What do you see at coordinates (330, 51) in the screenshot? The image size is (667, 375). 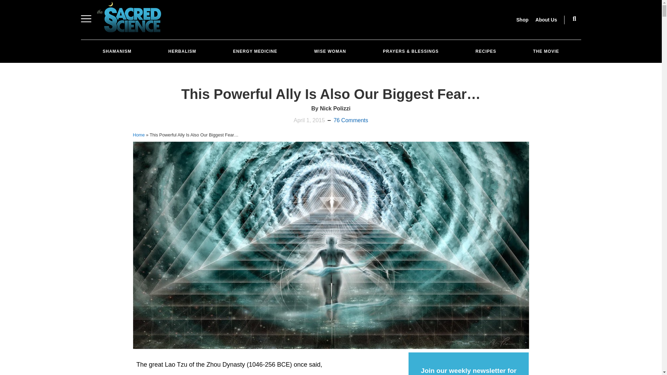 I see `WISE WOMAN` at bounding box center [330, 51].